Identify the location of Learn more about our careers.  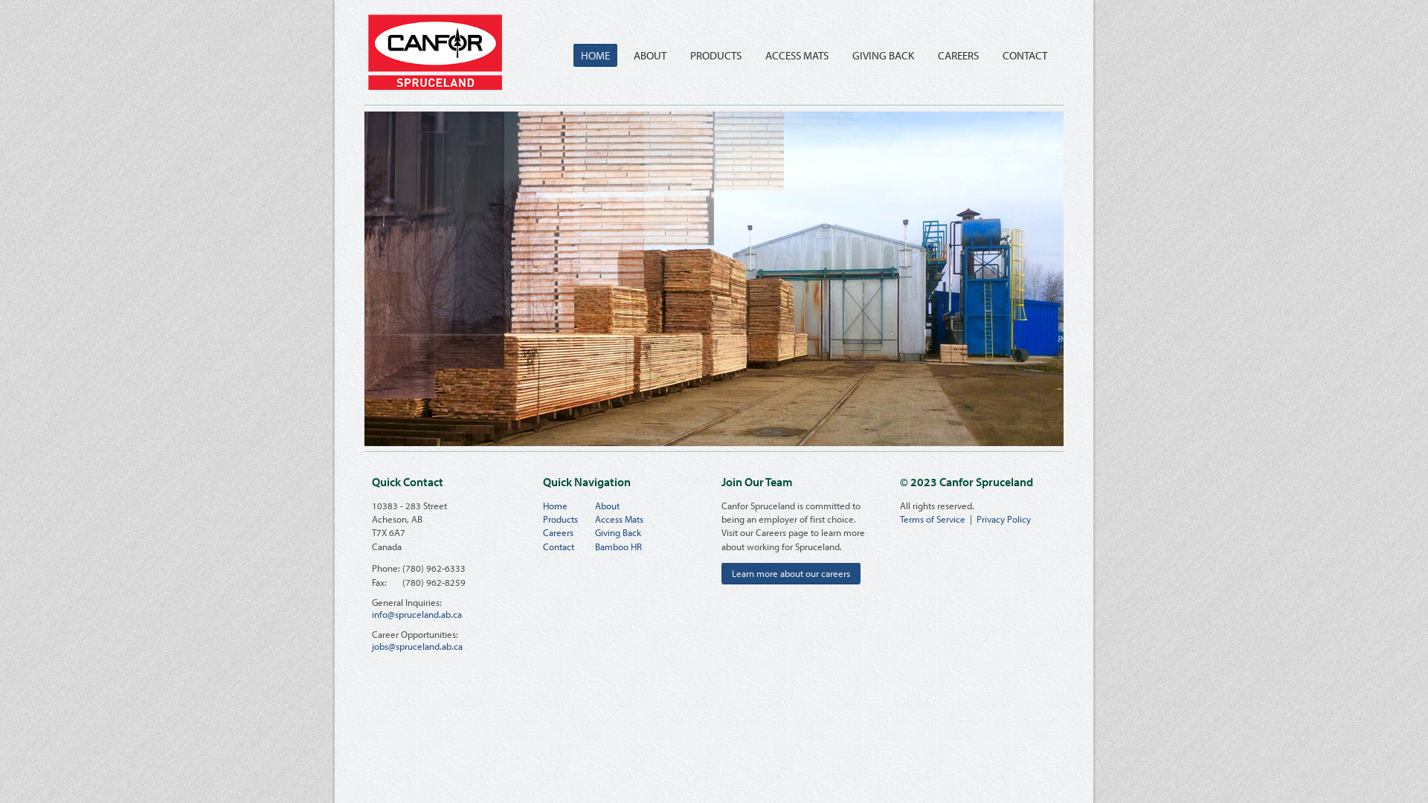
(791, 573).